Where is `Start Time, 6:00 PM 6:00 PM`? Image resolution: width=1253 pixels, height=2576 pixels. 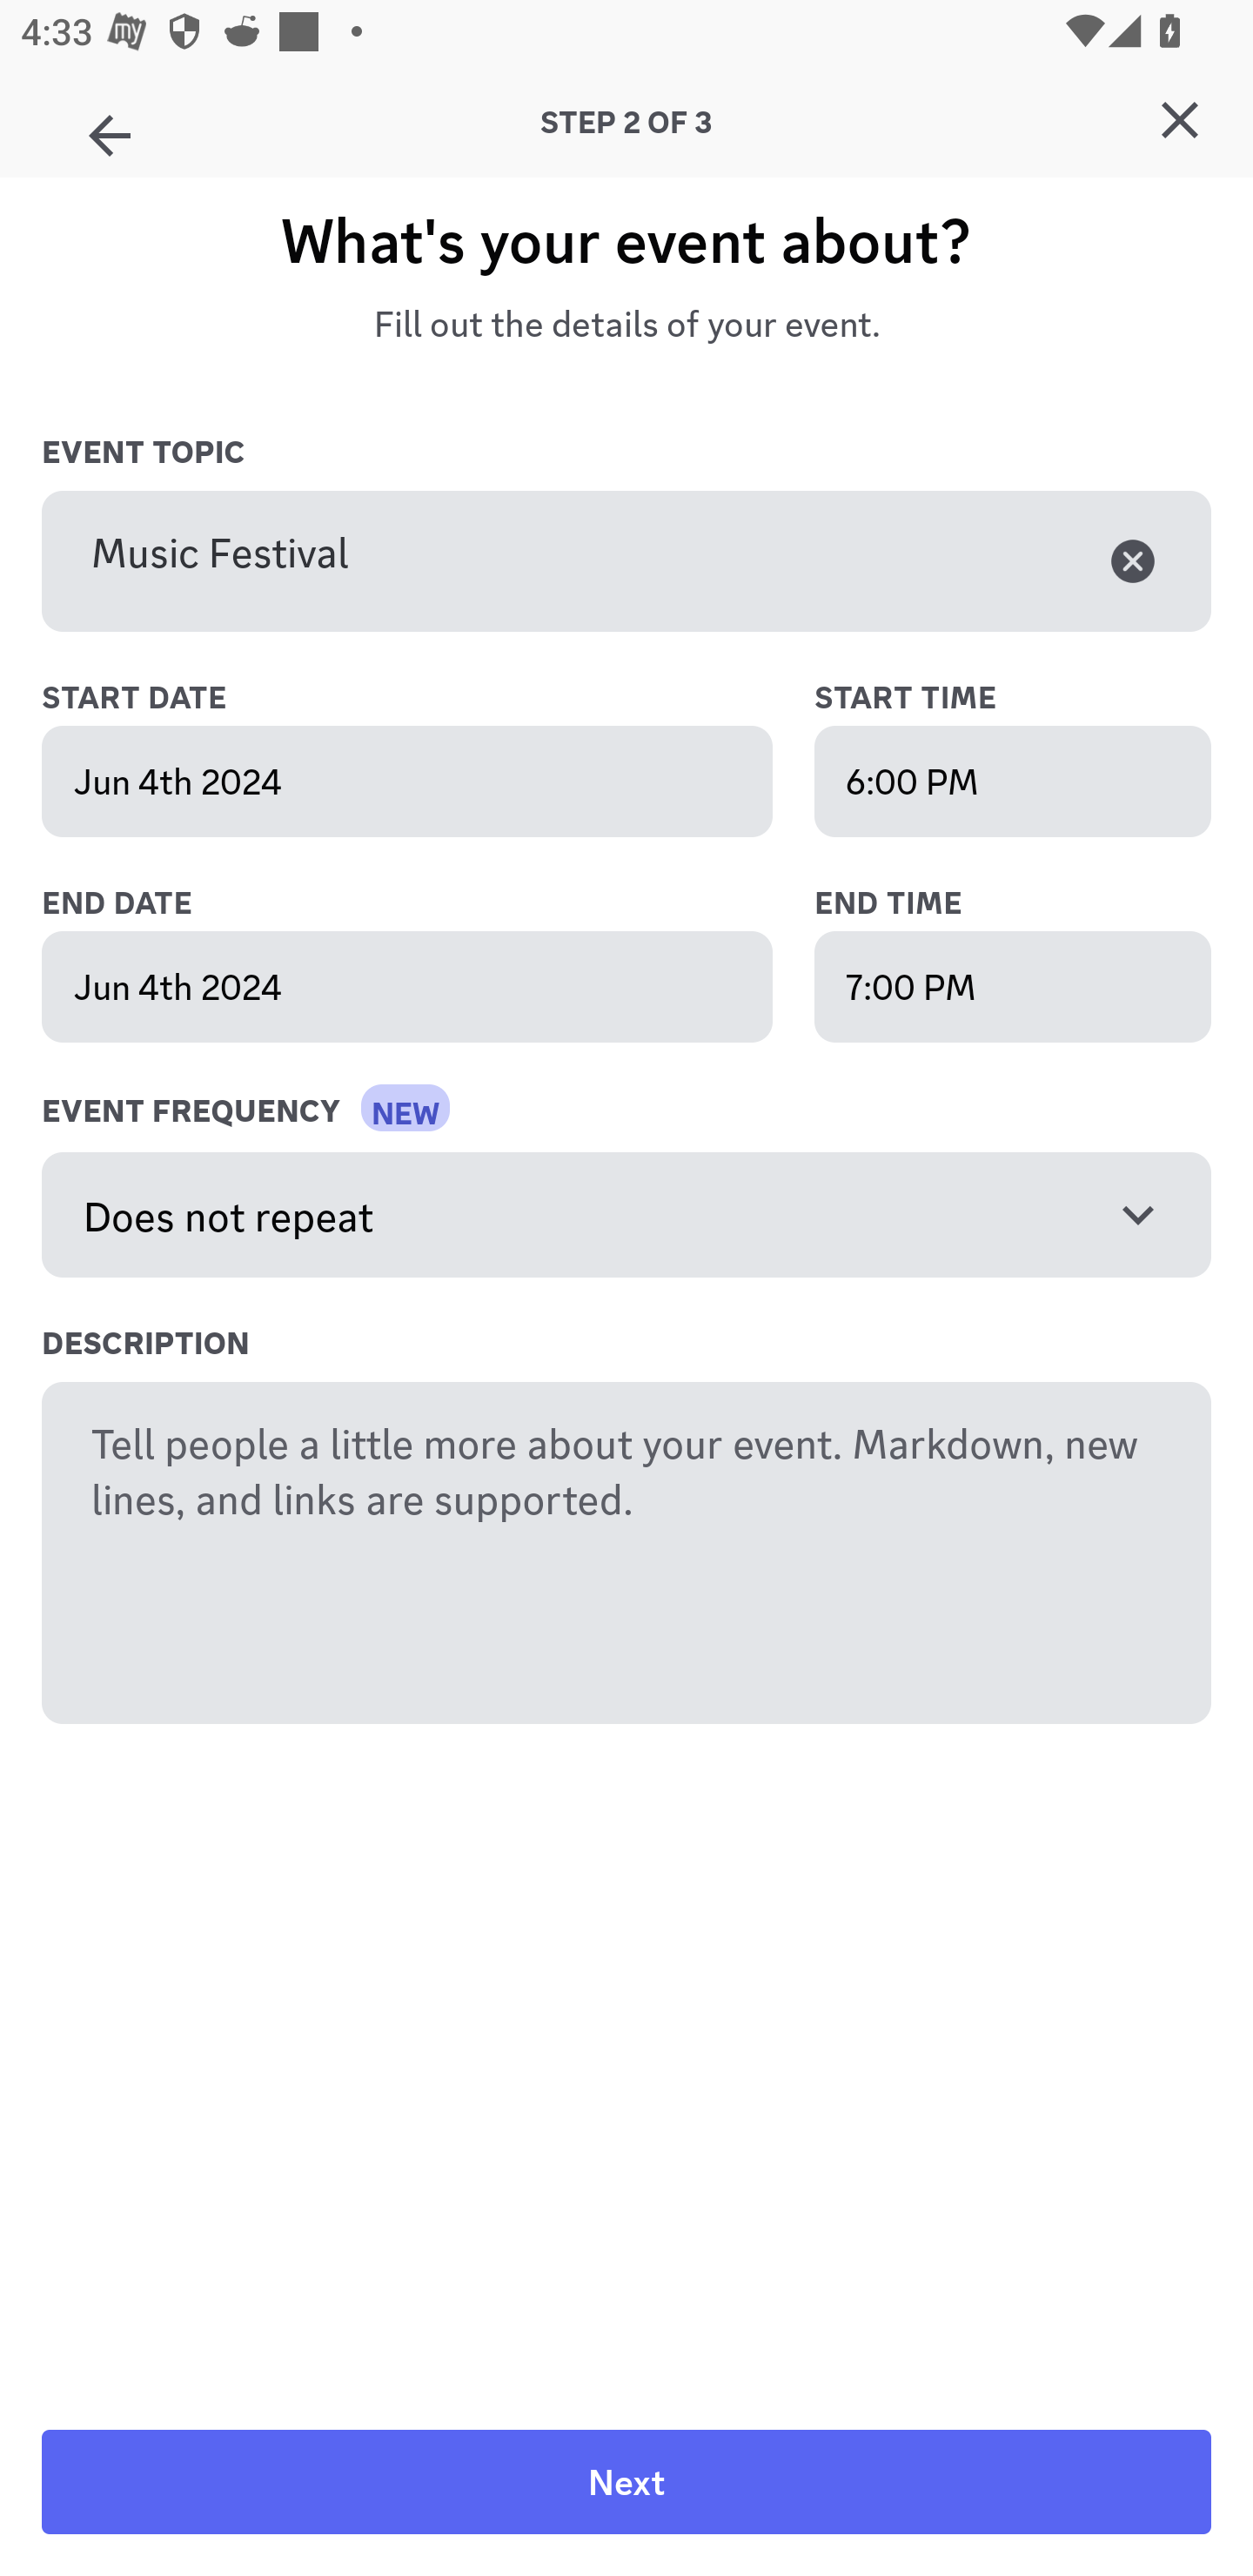
Start Time, 6:00 PM 6:00 PM is located at coordinates (1013, 782).